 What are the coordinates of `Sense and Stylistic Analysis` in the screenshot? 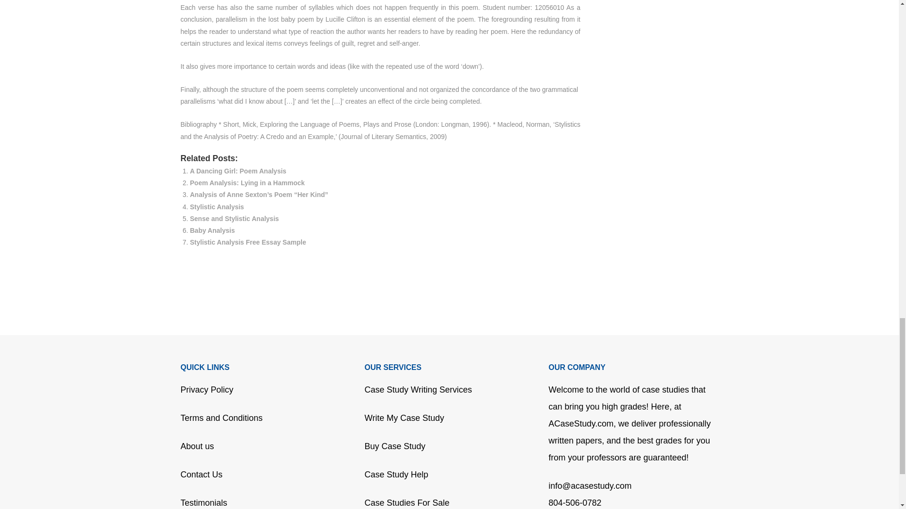 It's located at (234, 218).